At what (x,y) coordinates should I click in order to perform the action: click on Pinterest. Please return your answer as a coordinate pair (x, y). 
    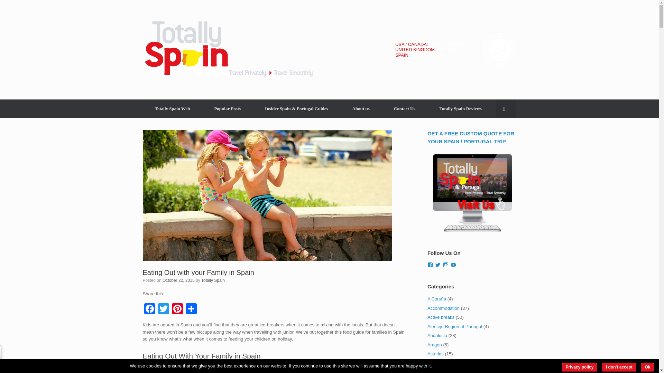
    Looking at the image, I should click on (177, 309).